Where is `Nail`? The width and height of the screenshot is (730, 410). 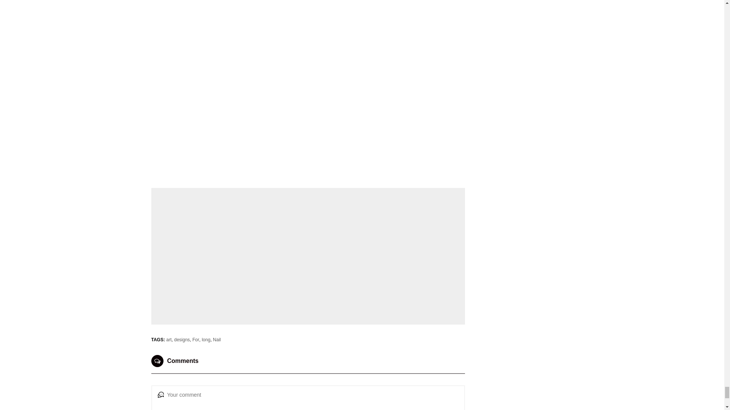 Nail is located at coordinates (217, 339).